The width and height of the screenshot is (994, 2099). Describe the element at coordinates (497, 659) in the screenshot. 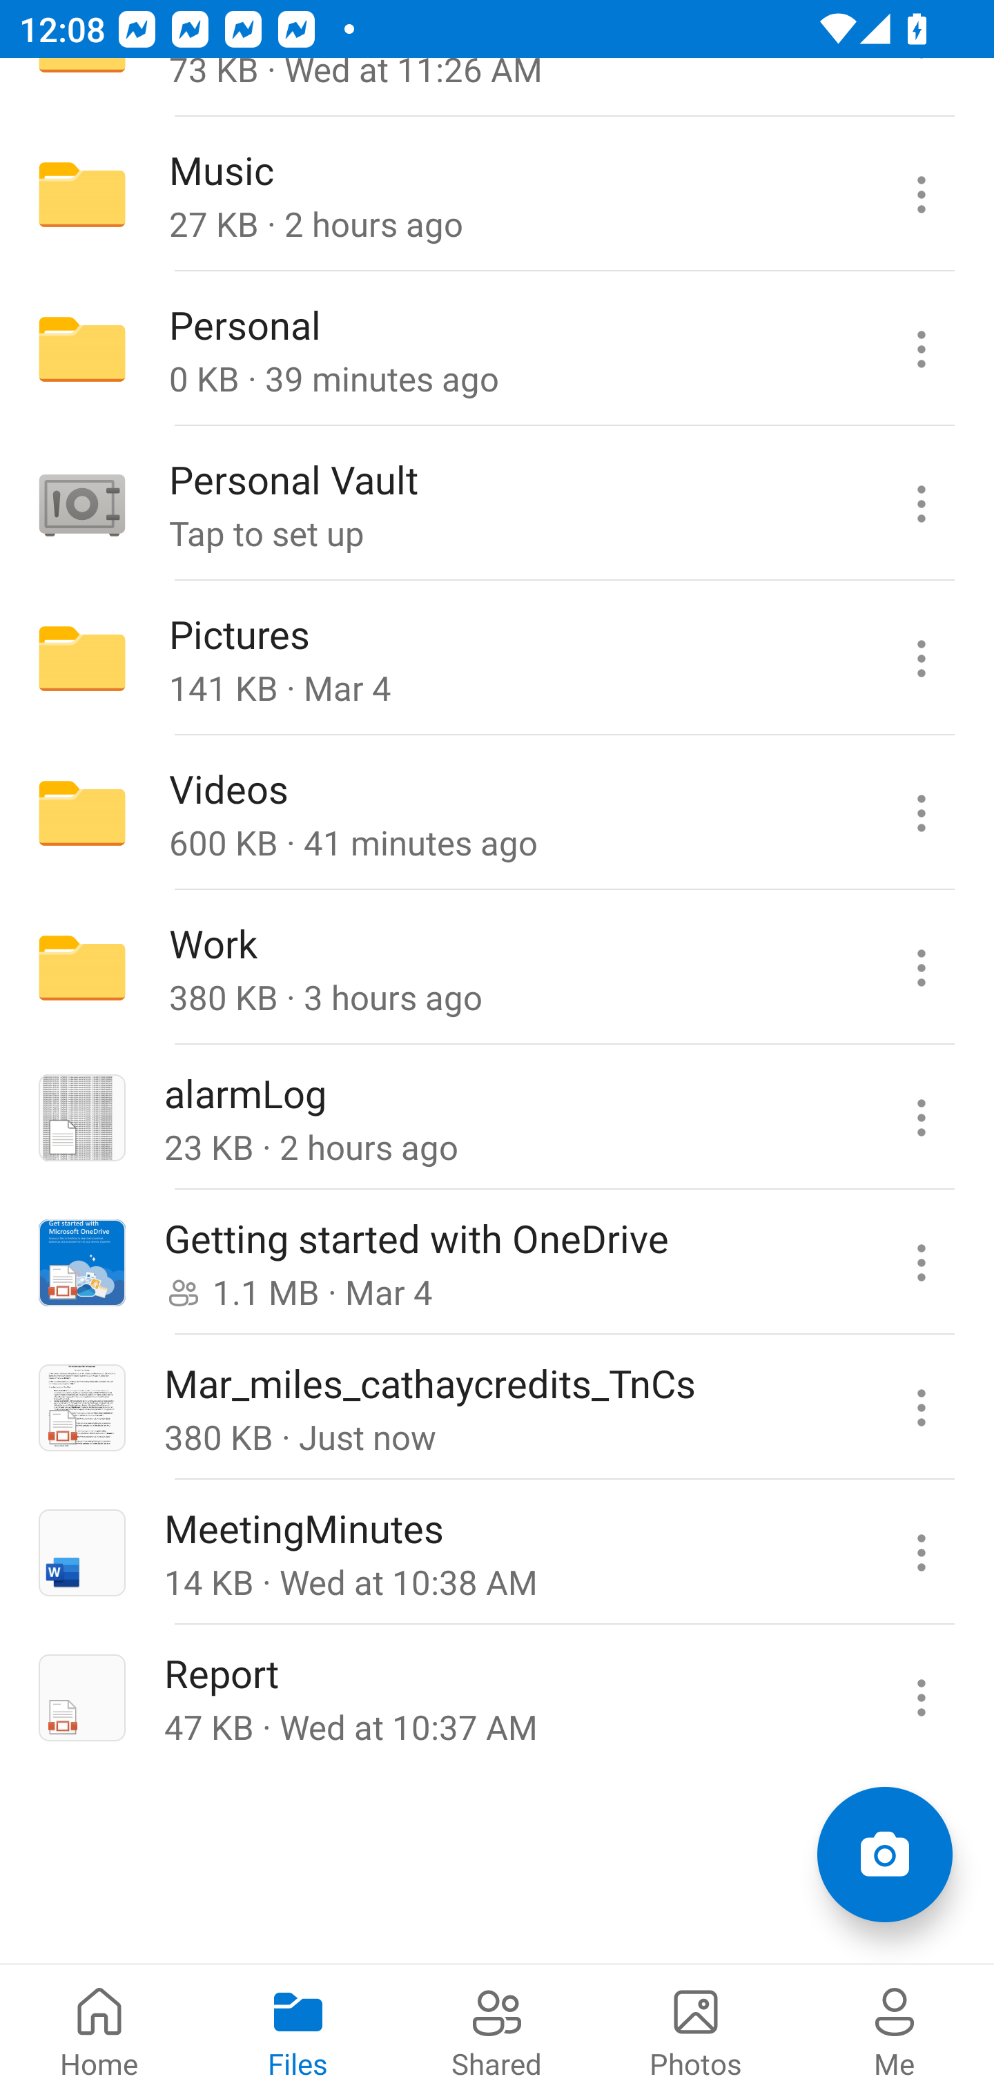

I see `Folder Pictures 141 KB · Mar 4 Pictures commands` at that location.